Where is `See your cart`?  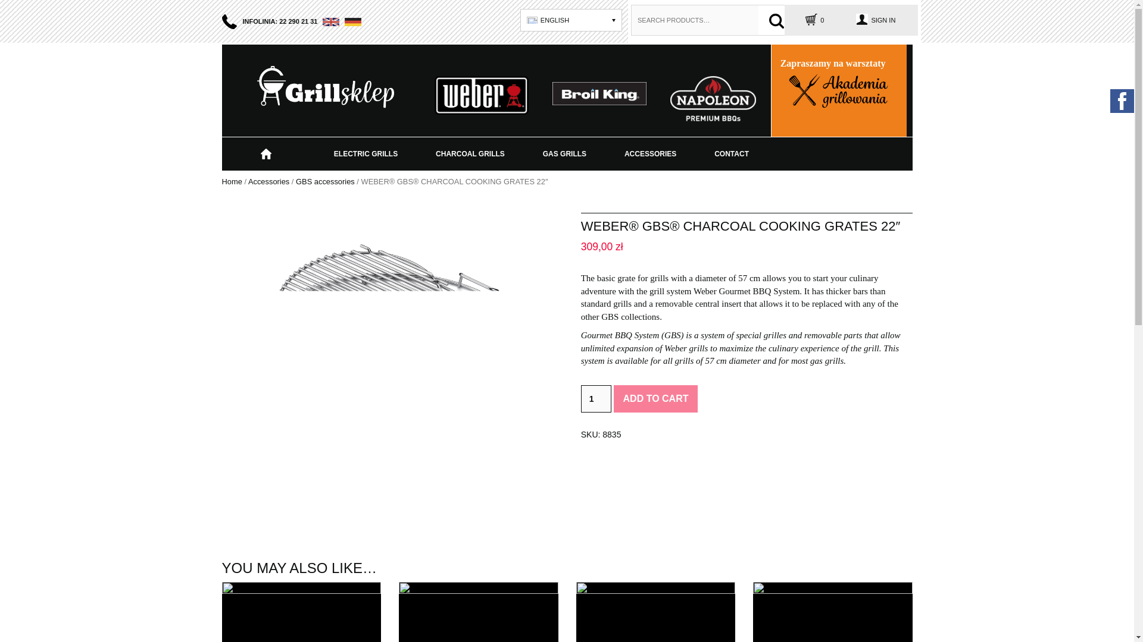
See your cart is located at coordinates (814, 20).